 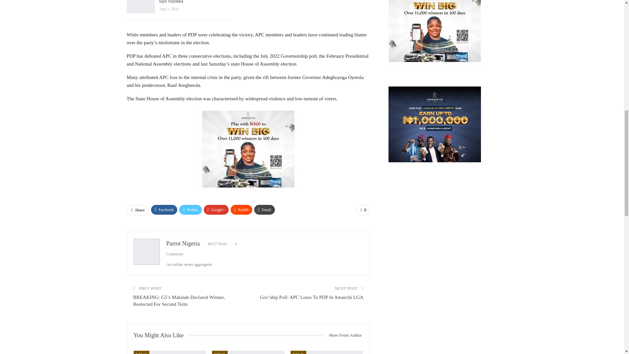 What do you see at coordinates (140, 7) in the screenshot?
I see `Pyrates Confraternity not secret cult, says Soyinka` at bounding box center [140, 7].